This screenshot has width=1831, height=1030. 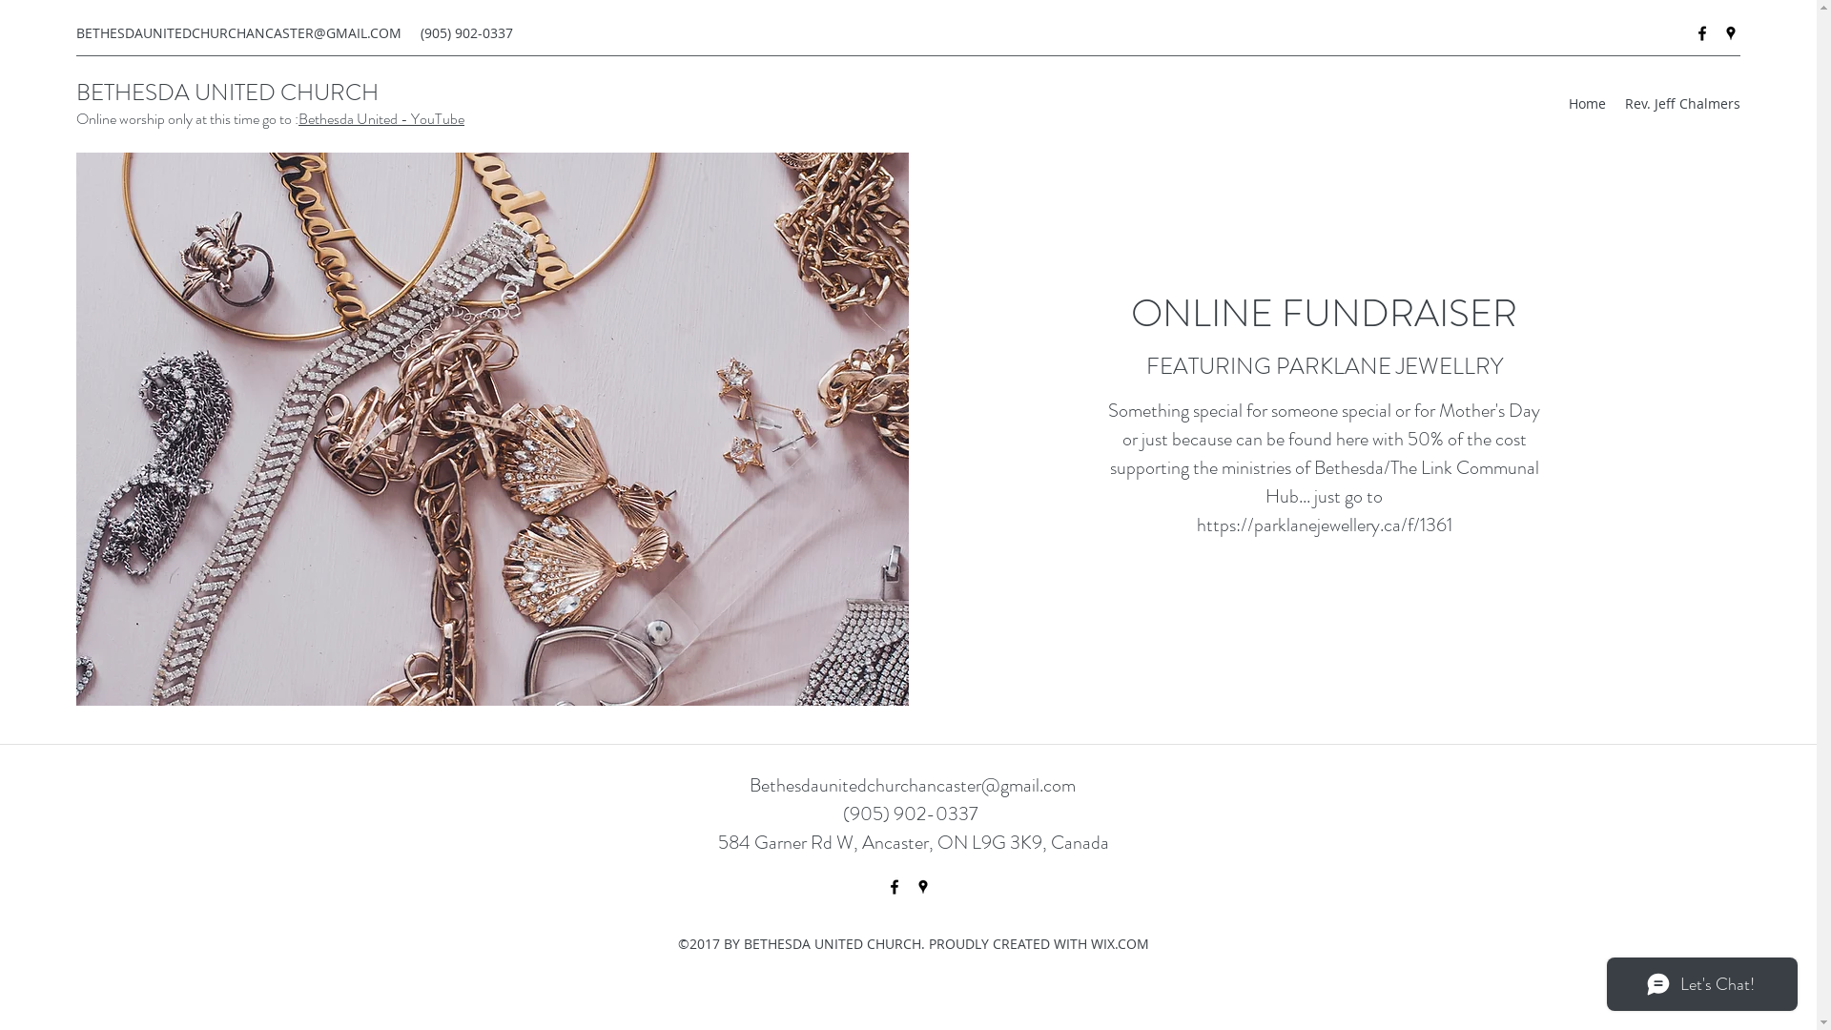 I want to click on Bethesda United - YouTube, so click(x=381, y=118).